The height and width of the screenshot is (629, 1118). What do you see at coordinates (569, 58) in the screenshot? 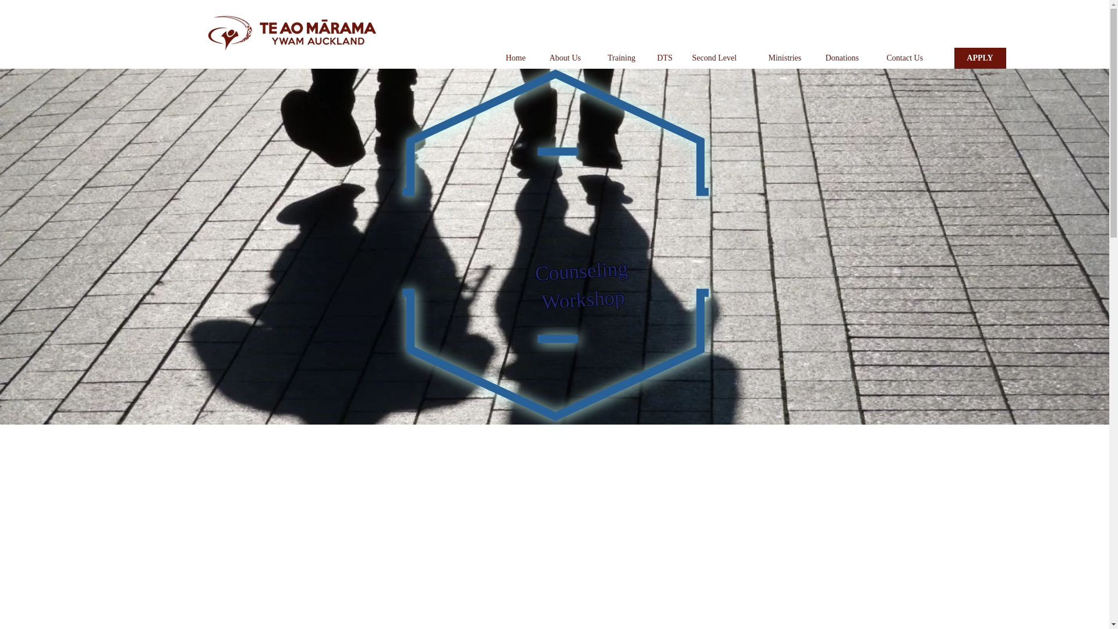
I see `About Us` at bounding box center [569, 58].